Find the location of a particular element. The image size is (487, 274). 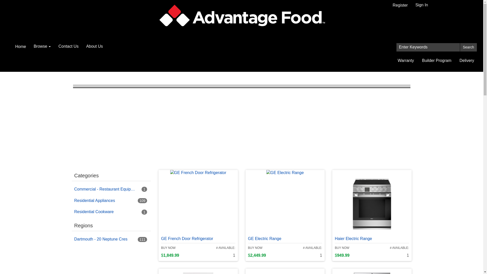

Search is located at coordinates (468, 47).